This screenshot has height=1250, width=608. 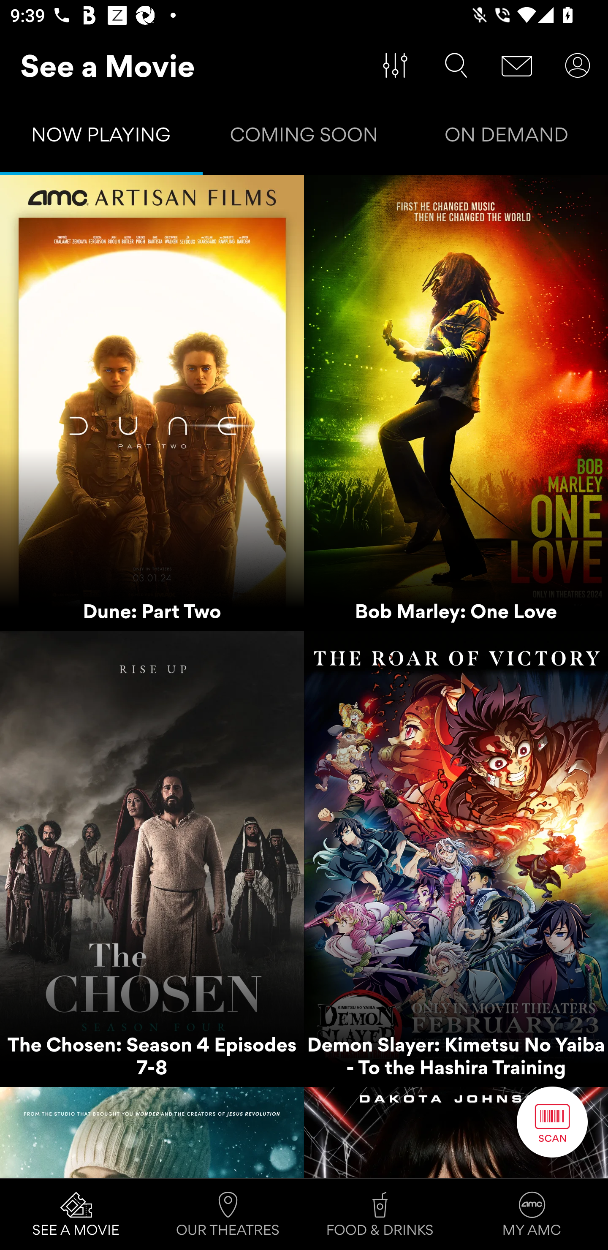 What do you see at coordinates (395, 65) in the screenshot?
I see `Filter Movies` at bounding box center [395, 65].